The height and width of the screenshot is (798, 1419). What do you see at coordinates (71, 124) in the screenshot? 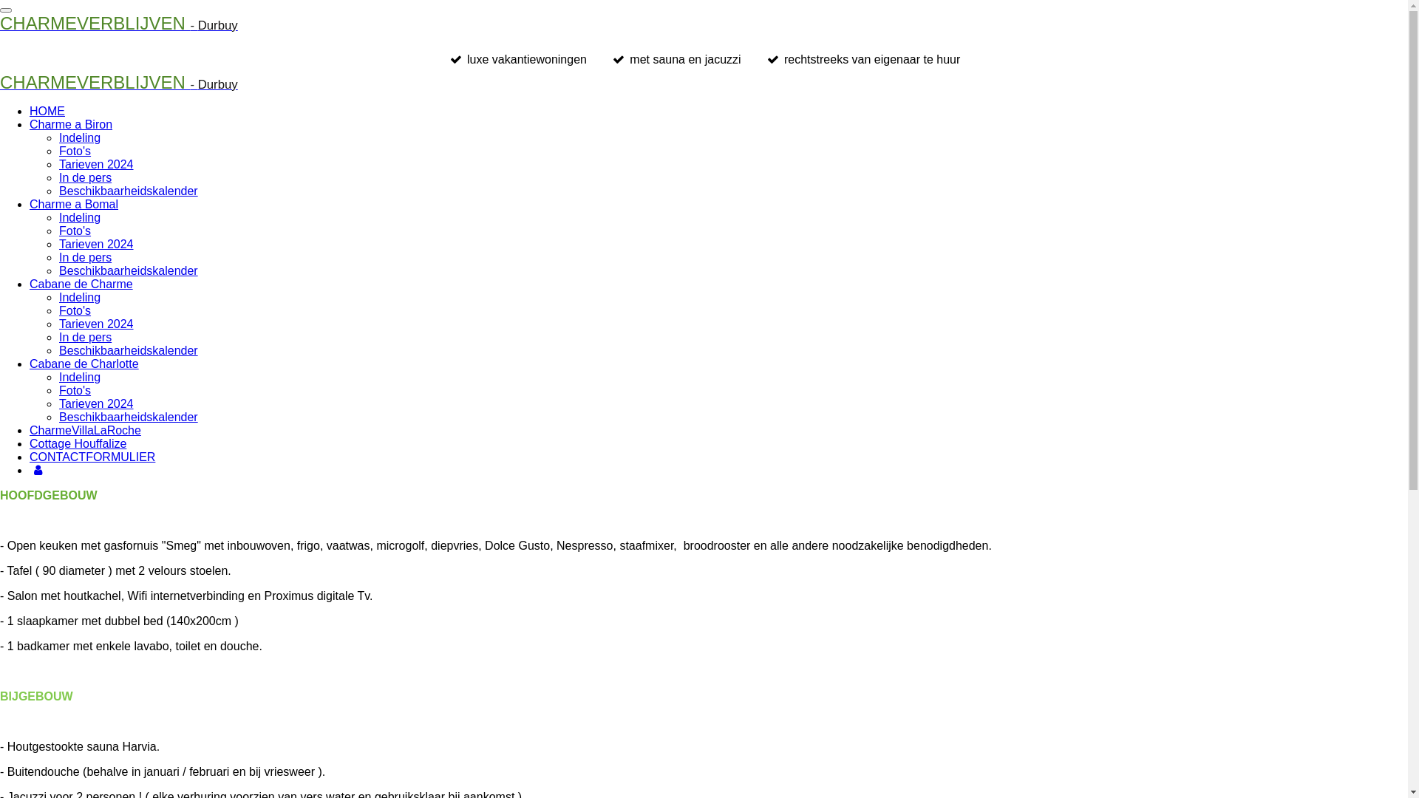
I see `Charme a Biron` at bounding box center [71, 124].